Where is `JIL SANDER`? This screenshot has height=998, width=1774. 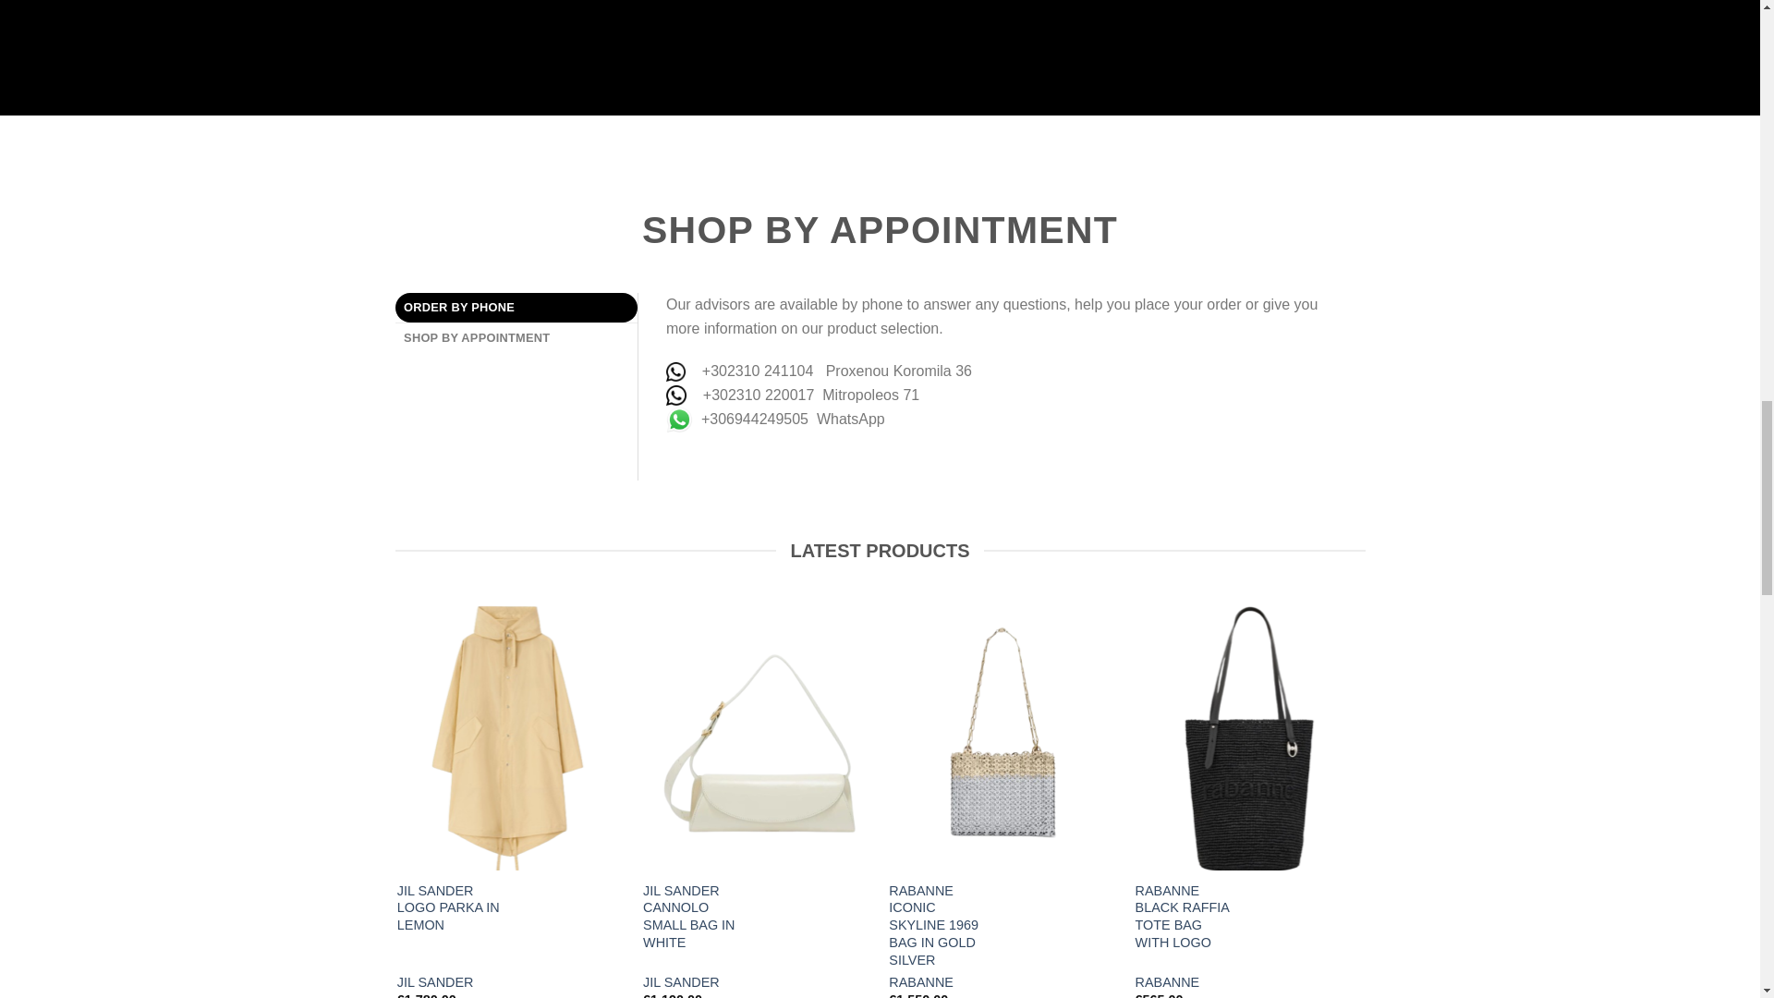 JIL SANDER is located at coordinates (435, 983).